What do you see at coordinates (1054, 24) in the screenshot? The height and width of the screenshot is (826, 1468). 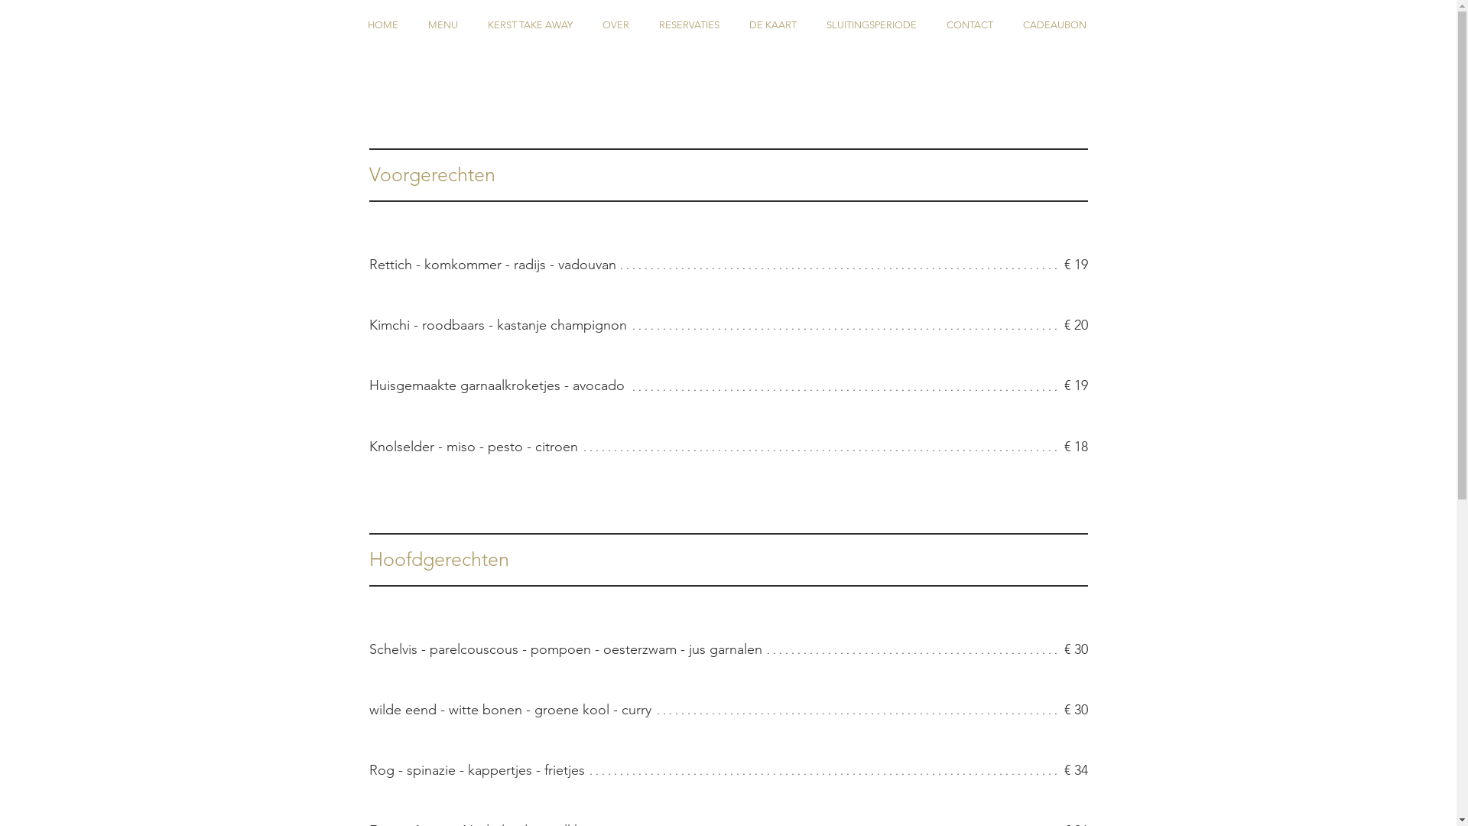 I see `CADEAUBON` at bounding box center [1054, 24].